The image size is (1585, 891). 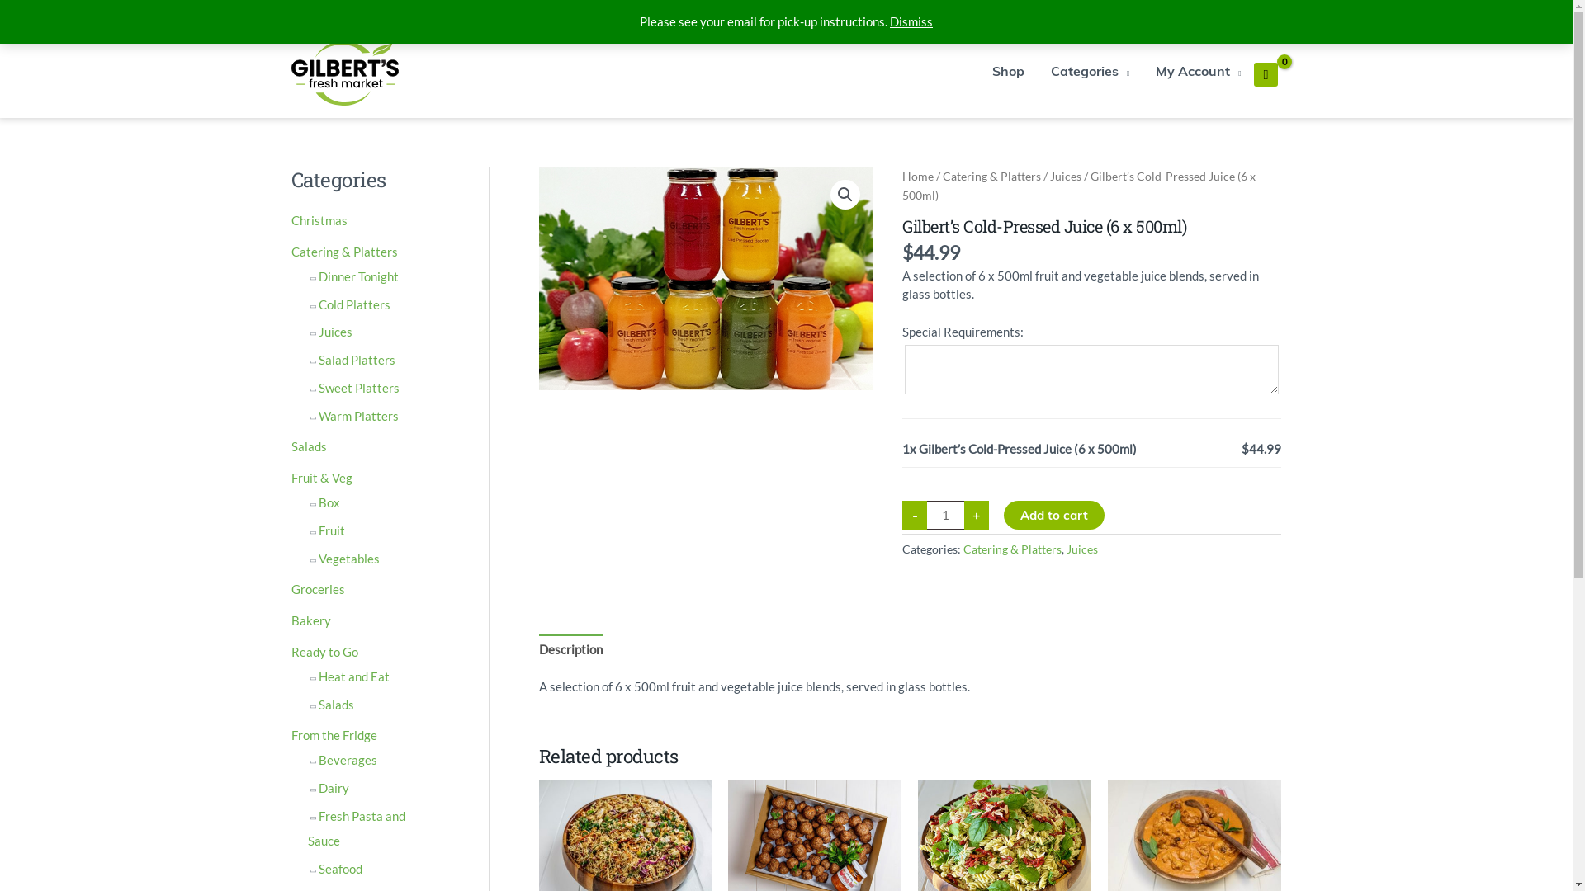 What do you see at coordinates (705, 279) in the screenshot?
I see `juice 2` at bounding box center [705, 279].